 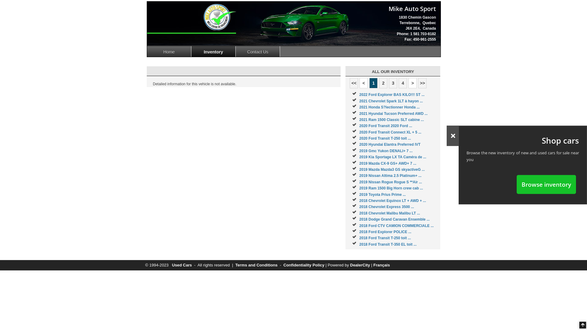 What do you see at coordinates (169, 51) in the screenshot?
I see `Home` at bounding box center [169, 51].